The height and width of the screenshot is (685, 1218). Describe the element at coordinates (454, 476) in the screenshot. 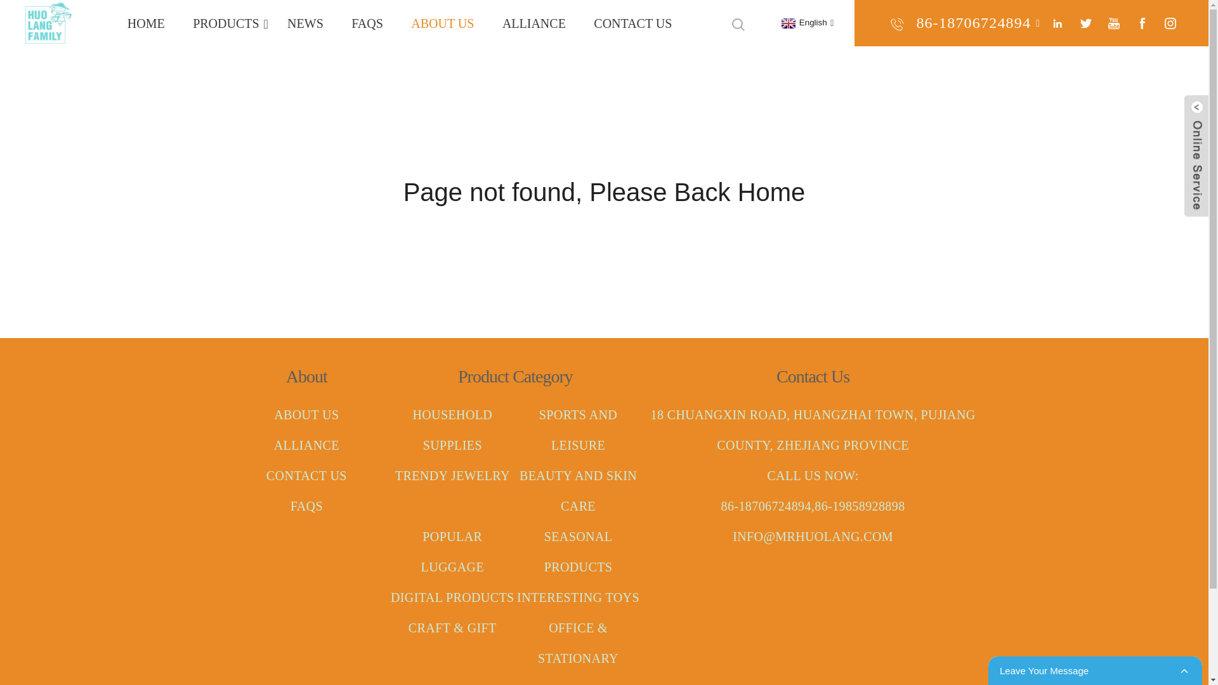

I see `TRENDY JEWELRY` at that location.